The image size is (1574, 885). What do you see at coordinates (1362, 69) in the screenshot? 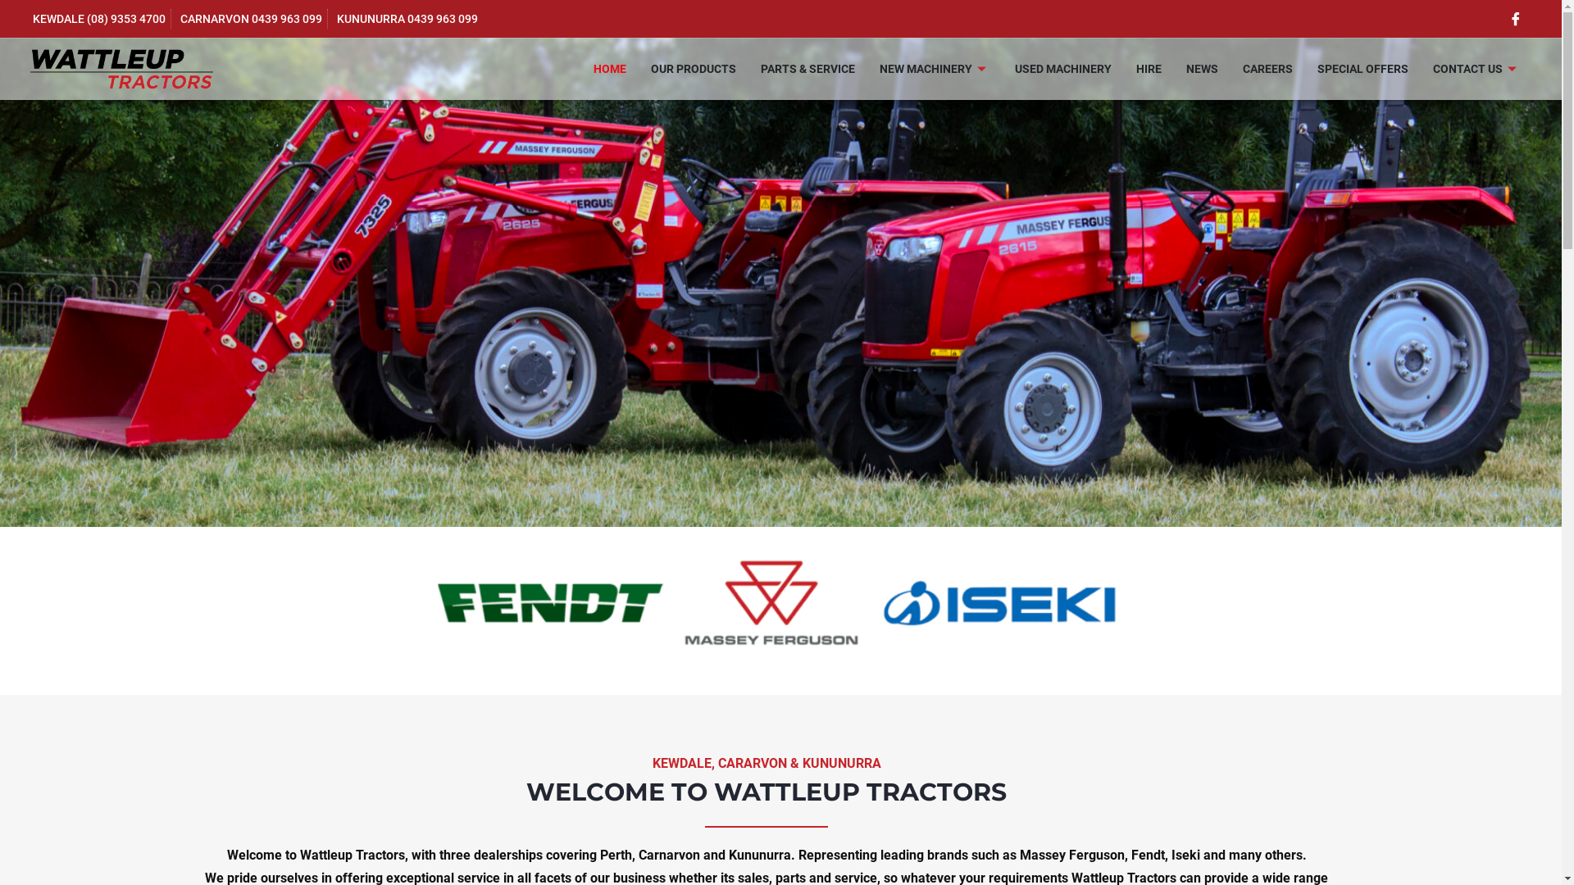
I see `SPECIAL OFFERS` at bounding box center [1362, 69].